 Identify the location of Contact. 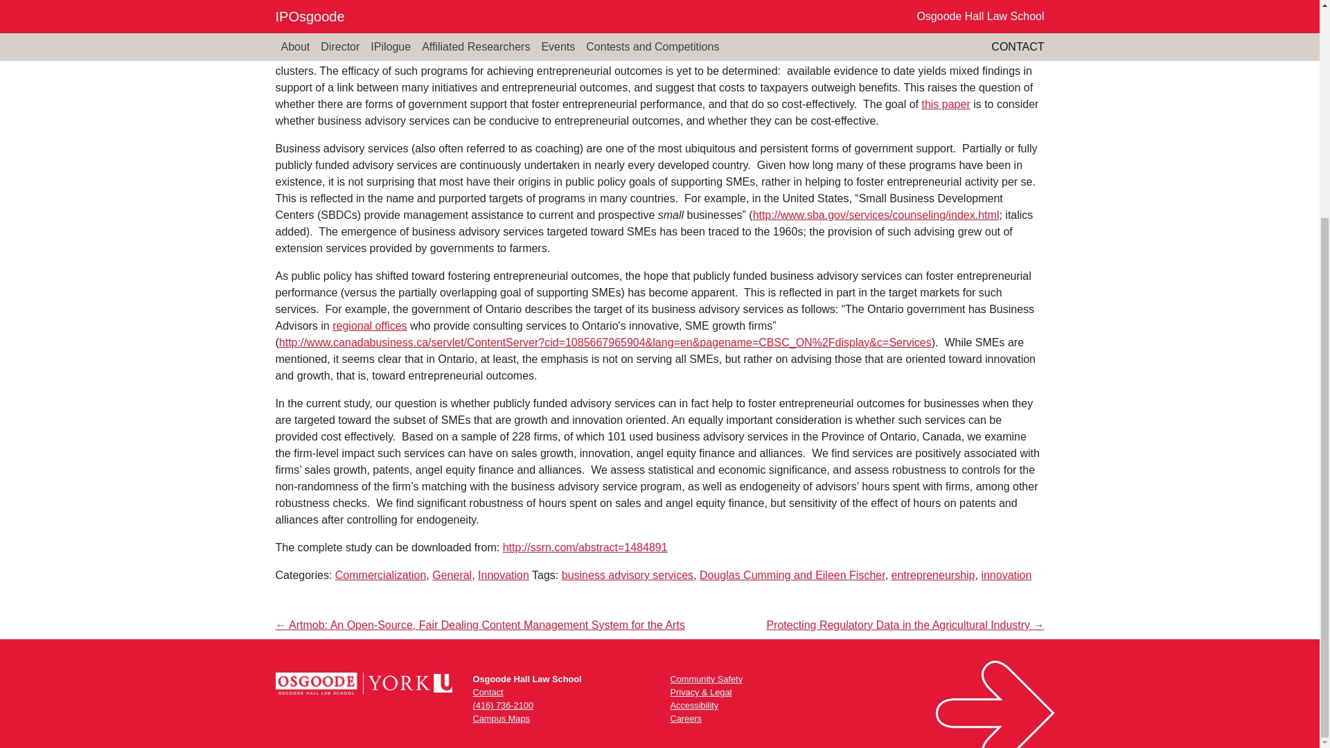
(487, 692).